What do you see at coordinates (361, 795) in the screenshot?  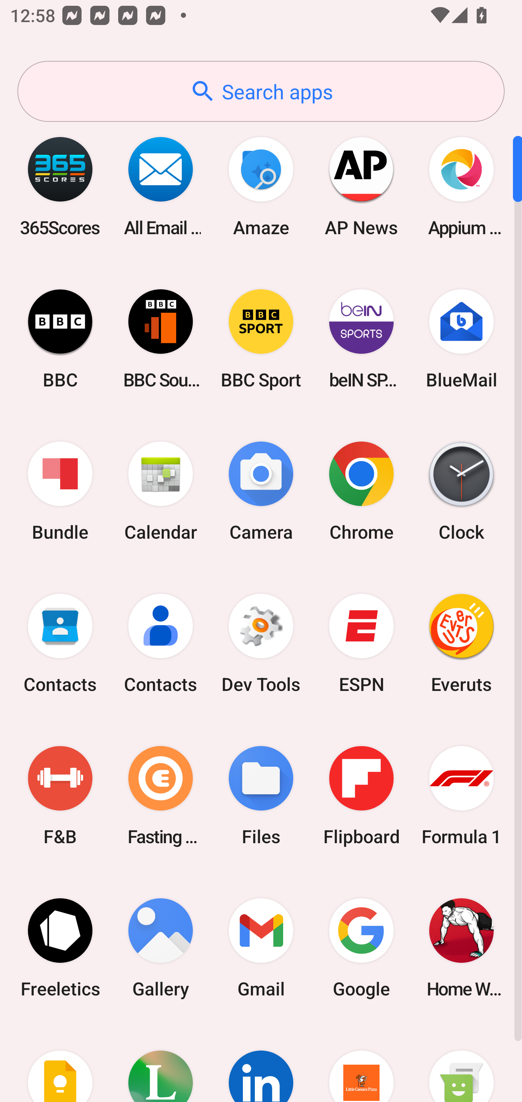 I see `Flipboard` at bounding box center [361, 795].